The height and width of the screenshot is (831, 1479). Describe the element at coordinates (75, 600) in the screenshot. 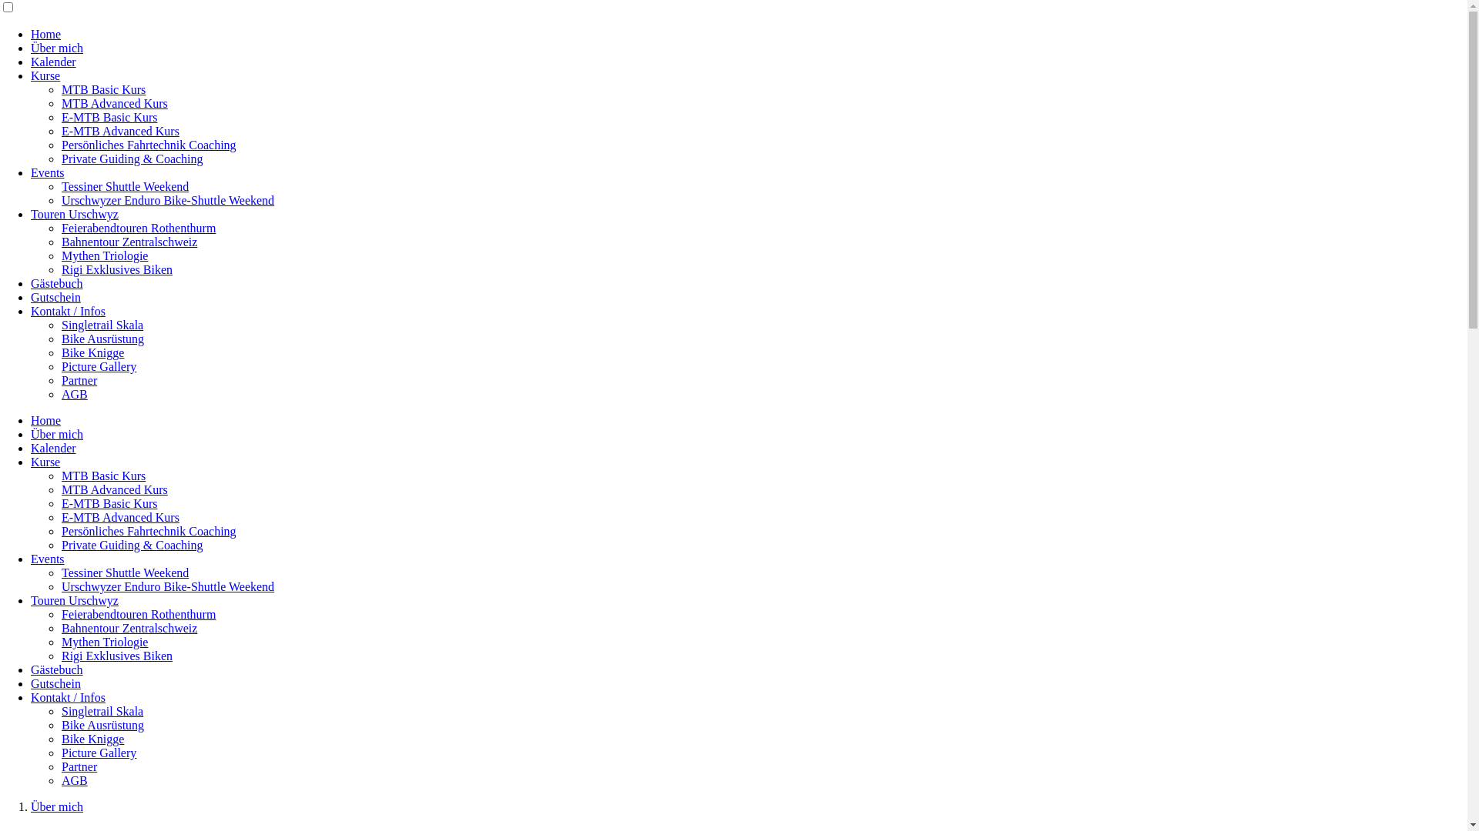

I see `Touren Urschwyz` at that location.